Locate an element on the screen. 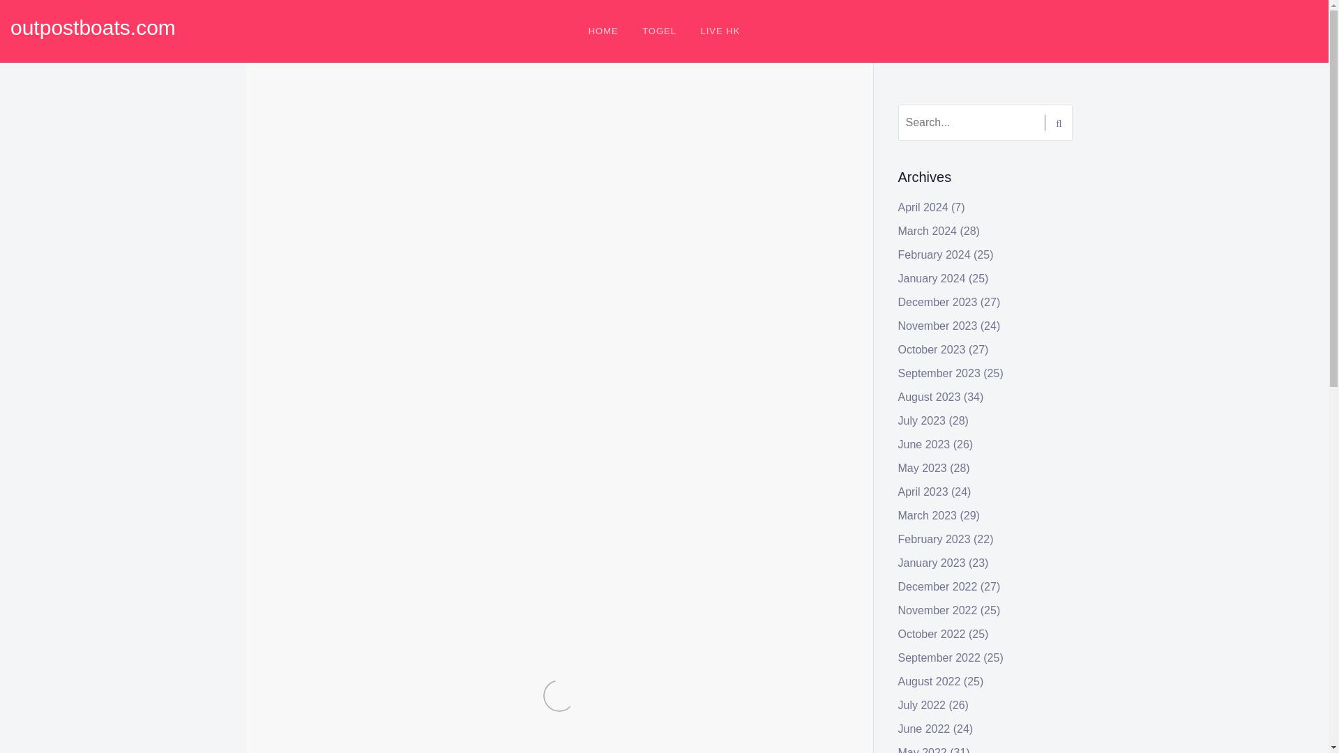 The image size is (1339, 753). Admin is located at coordinates (365, 132).